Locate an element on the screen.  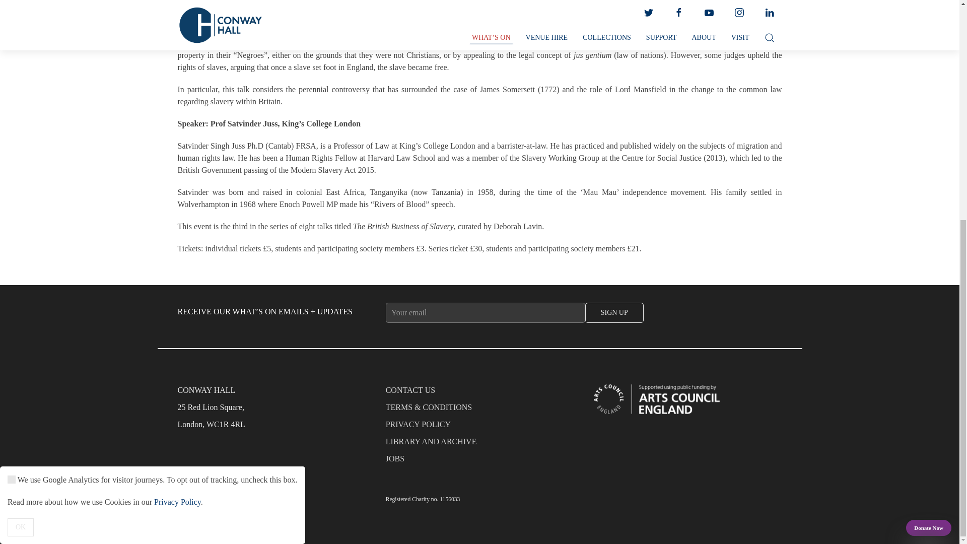
on is located at coordinates (11, 114).